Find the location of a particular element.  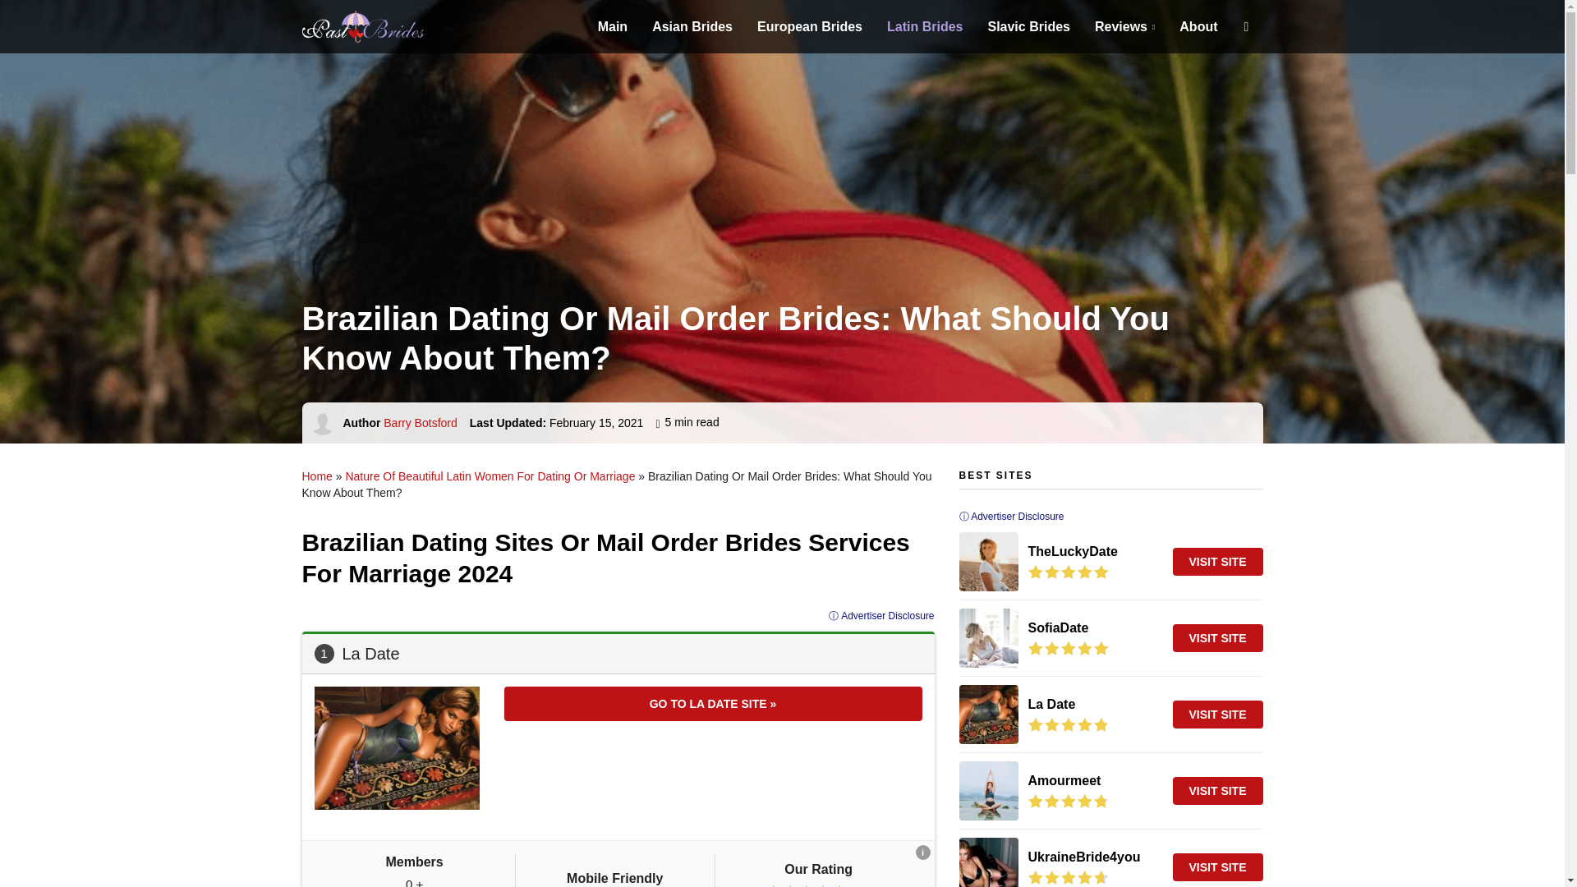

Reviews is located at coordinates (1124, 26).